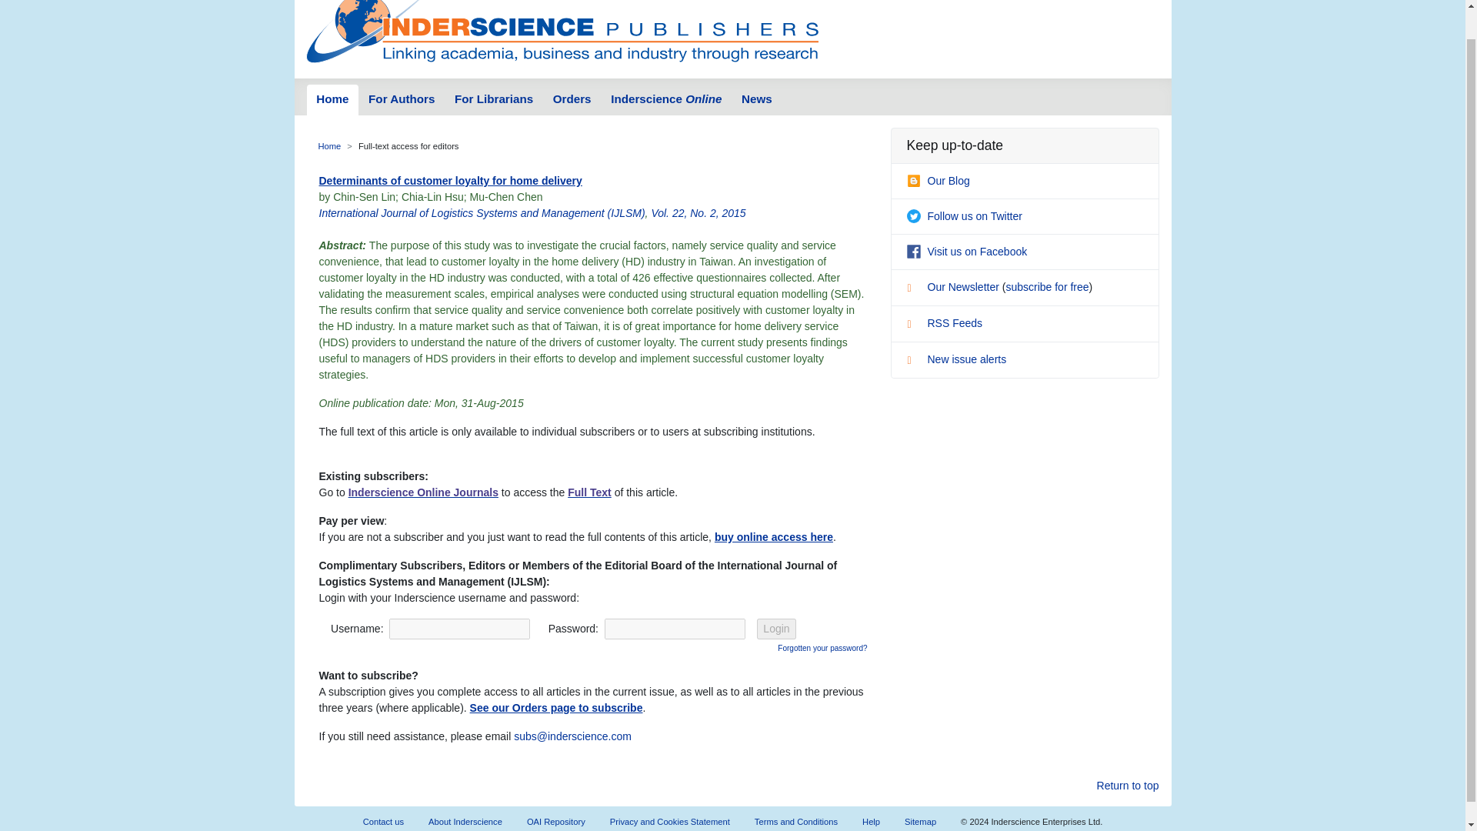 Image resolution: width=1477 pixels, height=831 pixels. Describe the element at coordinates (915, 362) in the screenshot. I see `flag` at that location.